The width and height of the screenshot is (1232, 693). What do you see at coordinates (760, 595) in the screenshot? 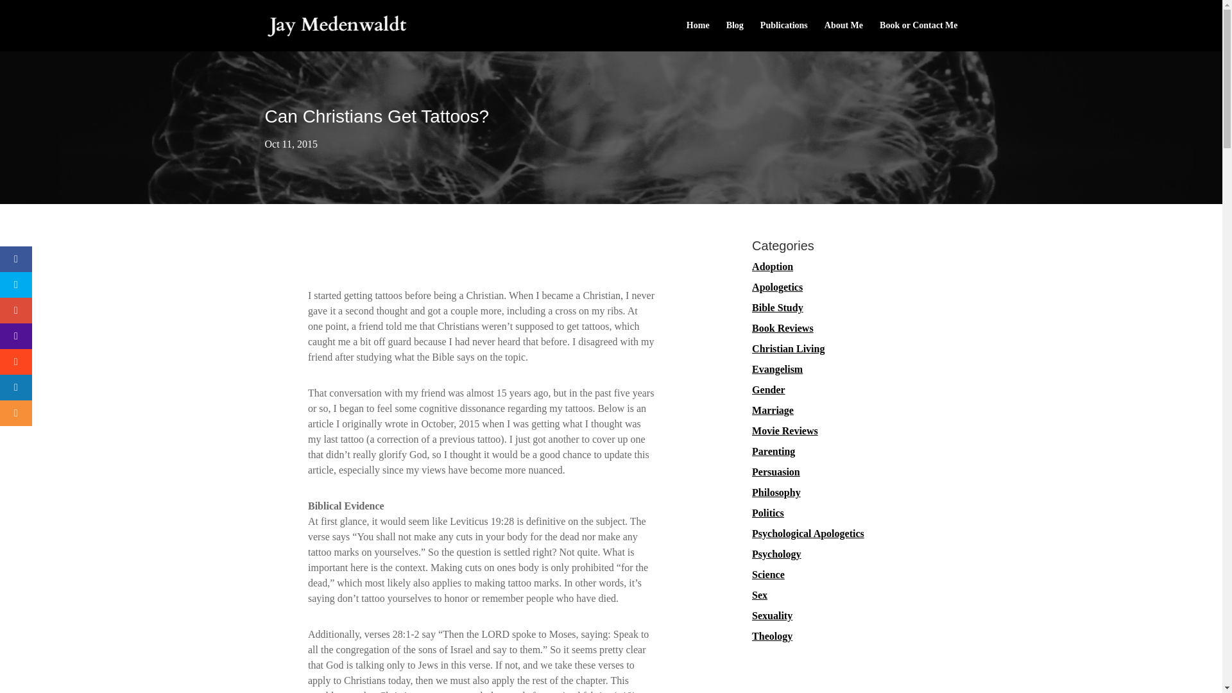
I see `Sex` at bounding box center [760, 595].